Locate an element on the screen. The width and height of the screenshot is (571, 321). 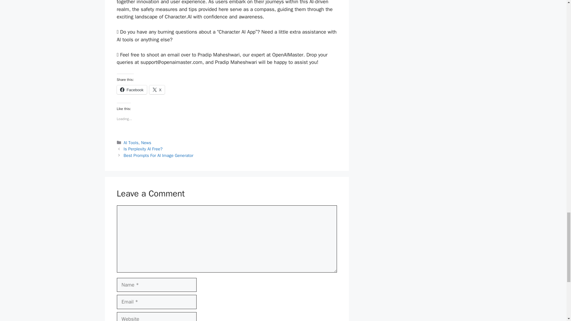
X is located at coordinates (157, 90).